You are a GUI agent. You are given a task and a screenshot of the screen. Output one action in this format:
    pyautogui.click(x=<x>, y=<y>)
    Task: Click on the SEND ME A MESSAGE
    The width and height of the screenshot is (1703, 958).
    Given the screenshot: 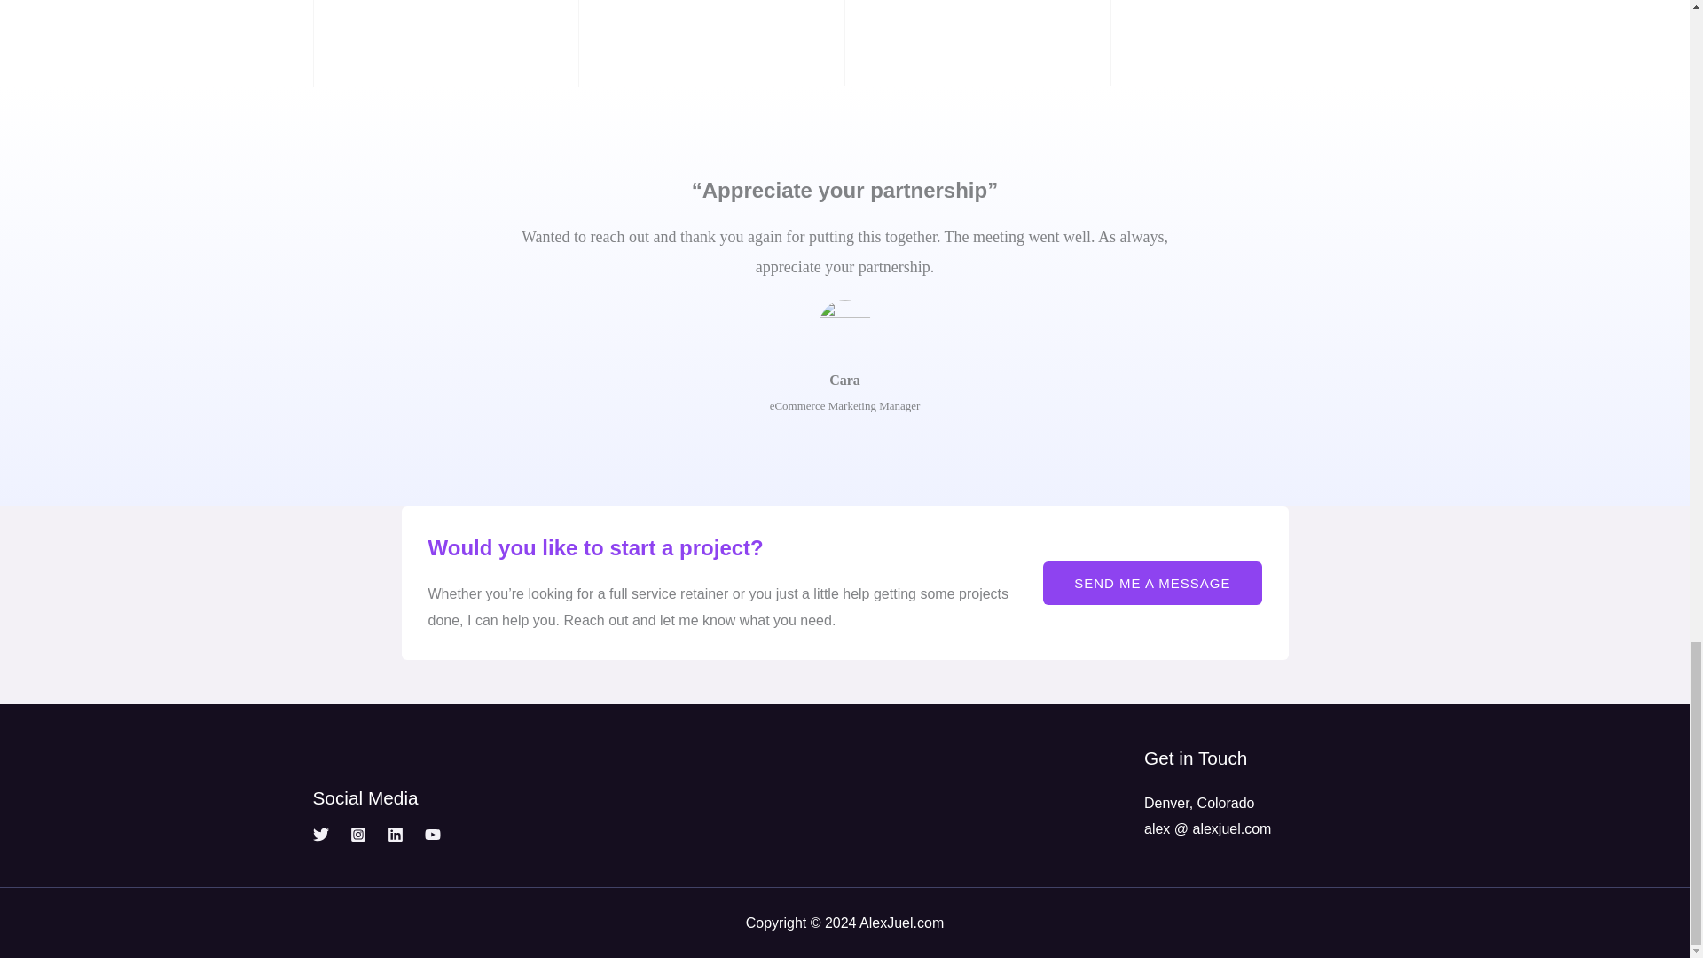 What is the action you would take?
    pyautogui.click(x=1151, y=582)
    